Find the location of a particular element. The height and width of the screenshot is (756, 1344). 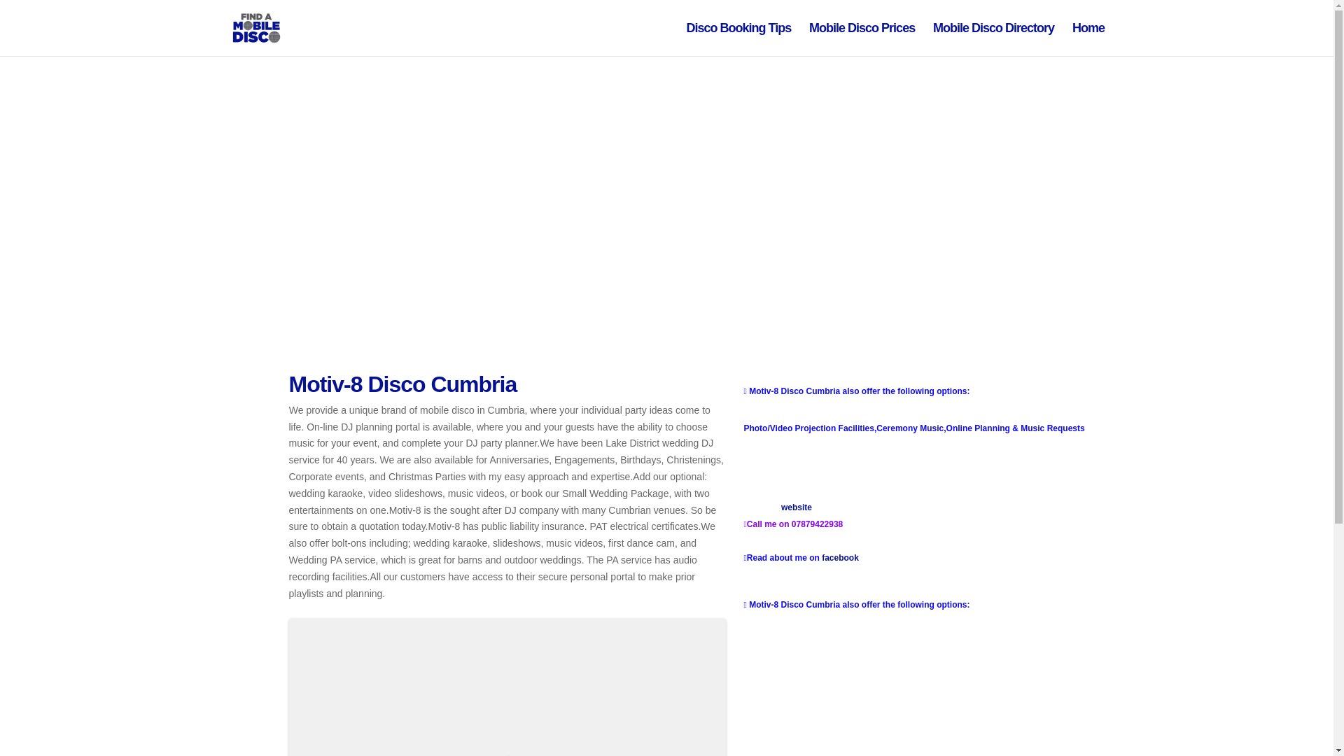

facebook is located at coordinates (840, 557).